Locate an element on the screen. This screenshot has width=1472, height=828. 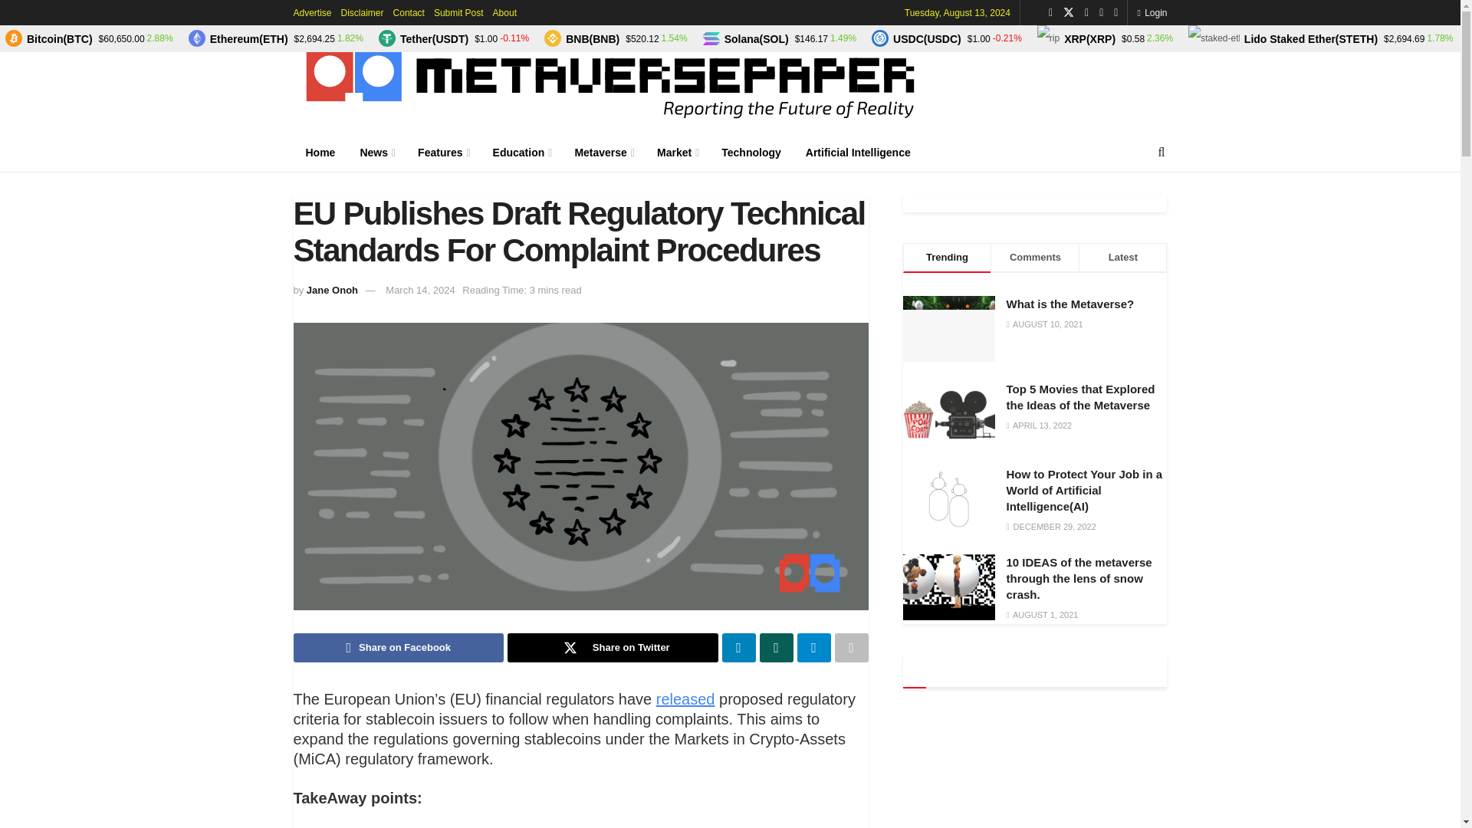
About is located at coordinates (504, 12).